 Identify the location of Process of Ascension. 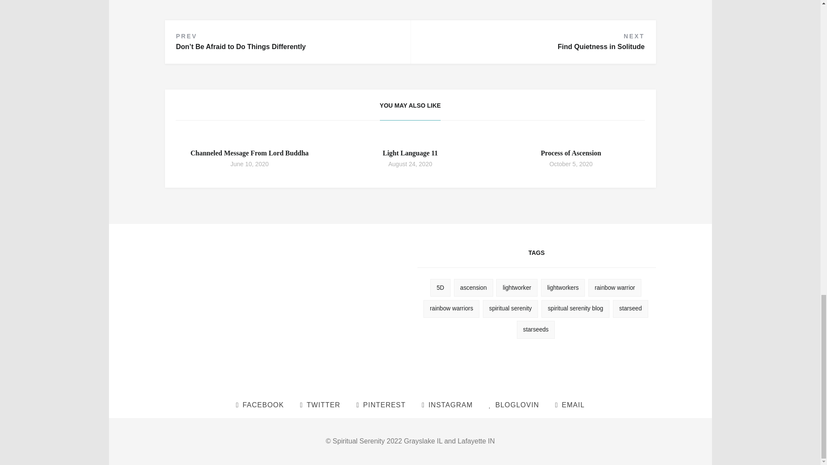
(571, 152).